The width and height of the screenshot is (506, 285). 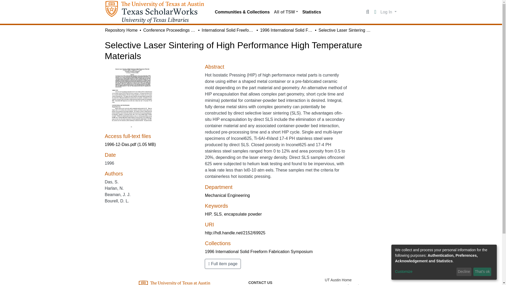 What do you see at coordinates (367, 12) in the screenshot?
I see `Search` at bounding box center [367, 12].